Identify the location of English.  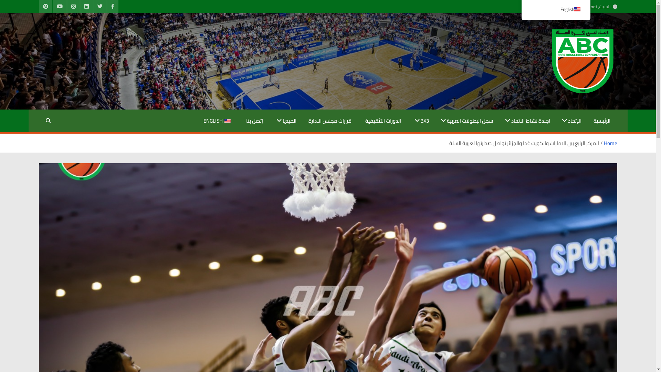
(228, 121).